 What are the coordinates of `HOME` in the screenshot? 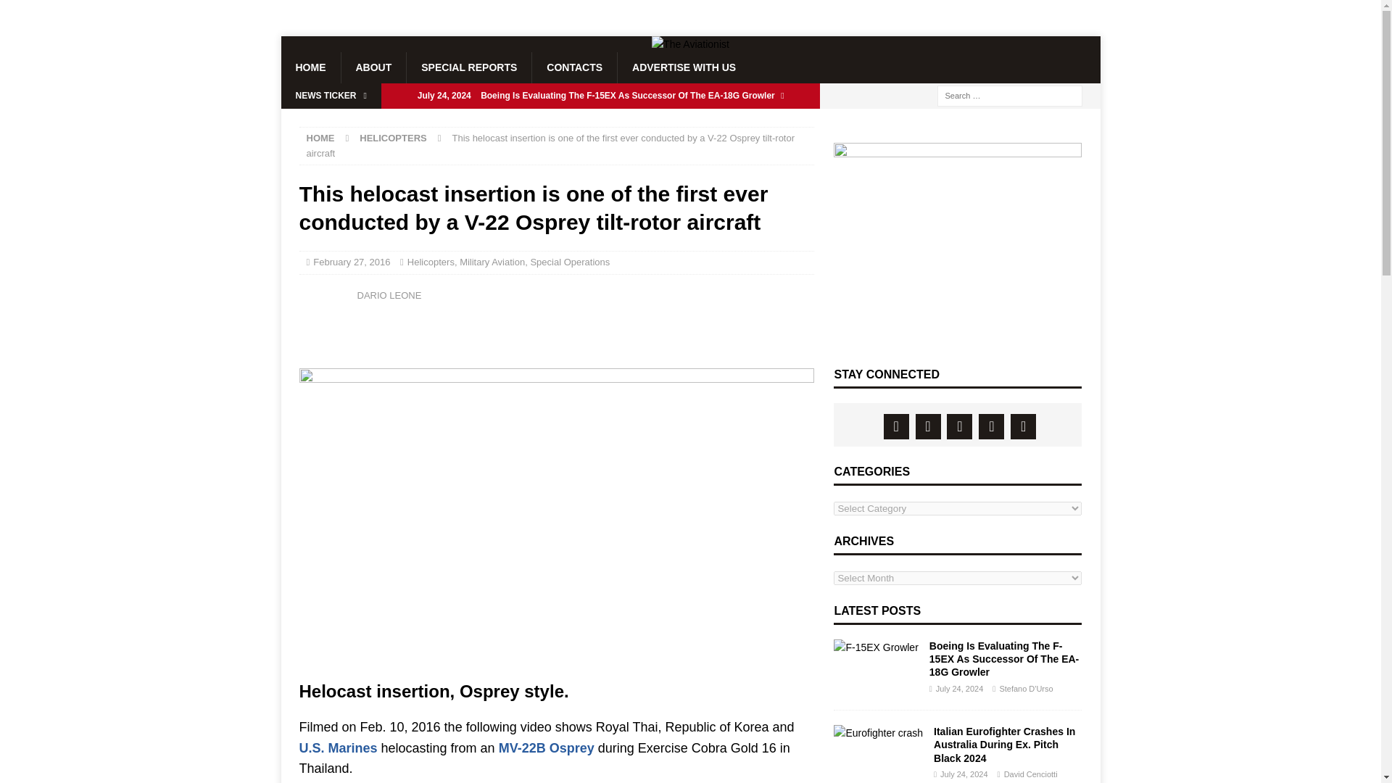 It's located at (310, 67).